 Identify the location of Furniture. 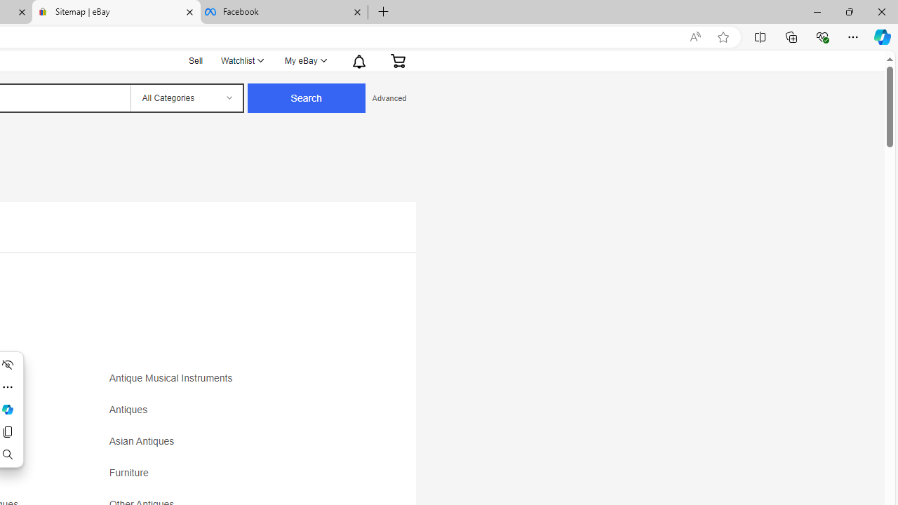
(132, 473).